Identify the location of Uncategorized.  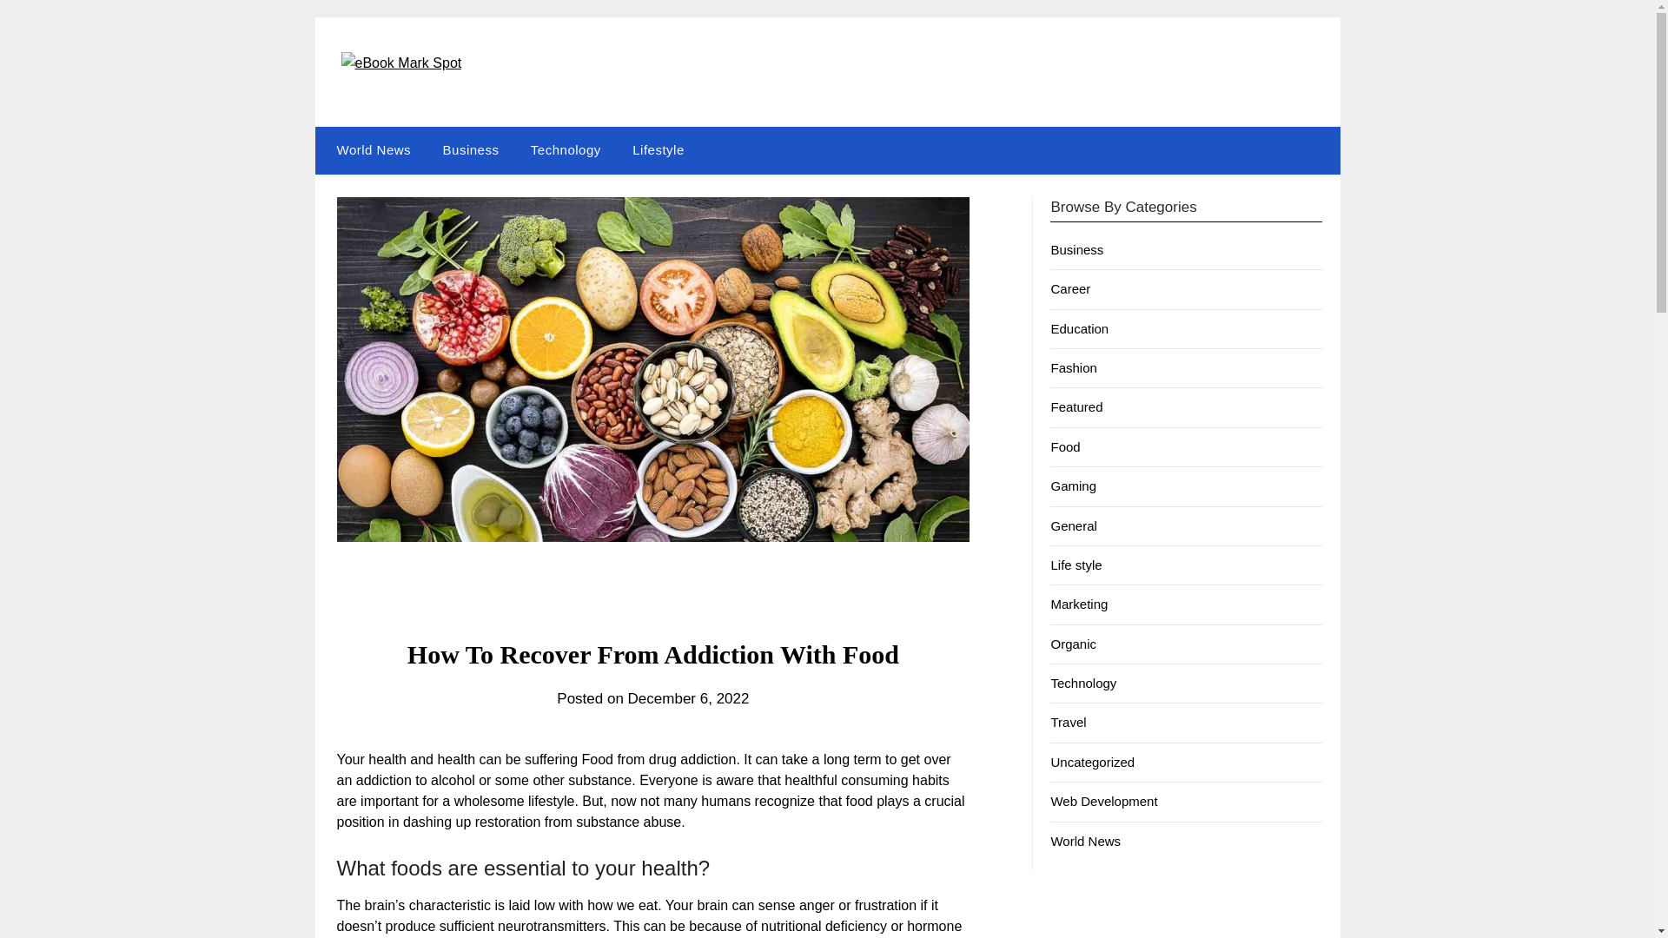
(1092, 762).